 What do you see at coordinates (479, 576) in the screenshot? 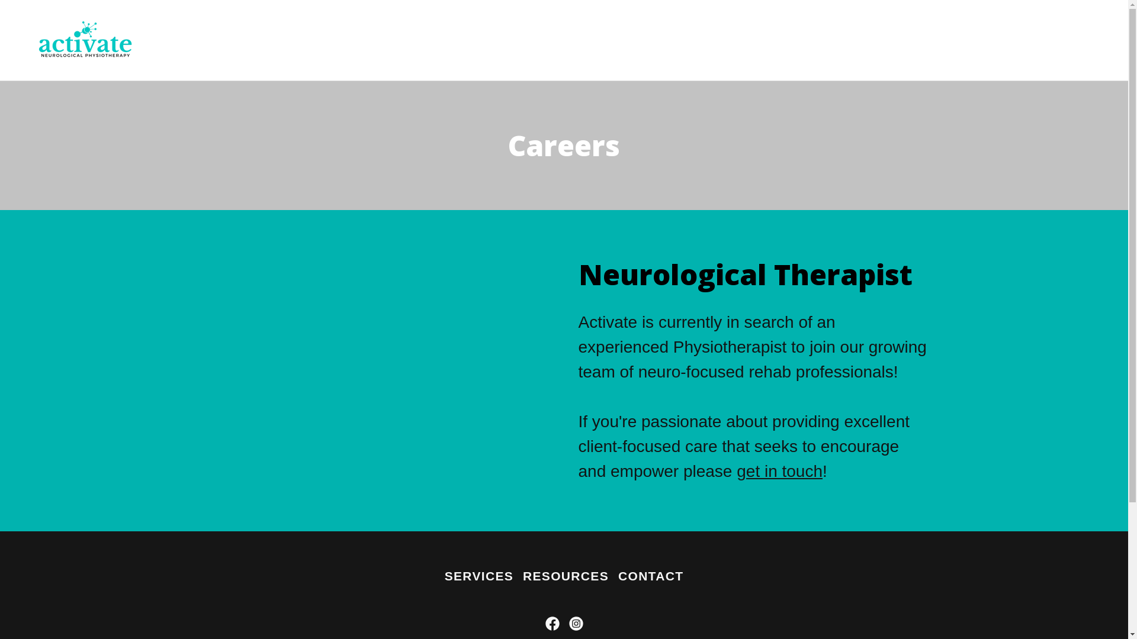
I see `SERVICES` at bounding box center [479, 576].